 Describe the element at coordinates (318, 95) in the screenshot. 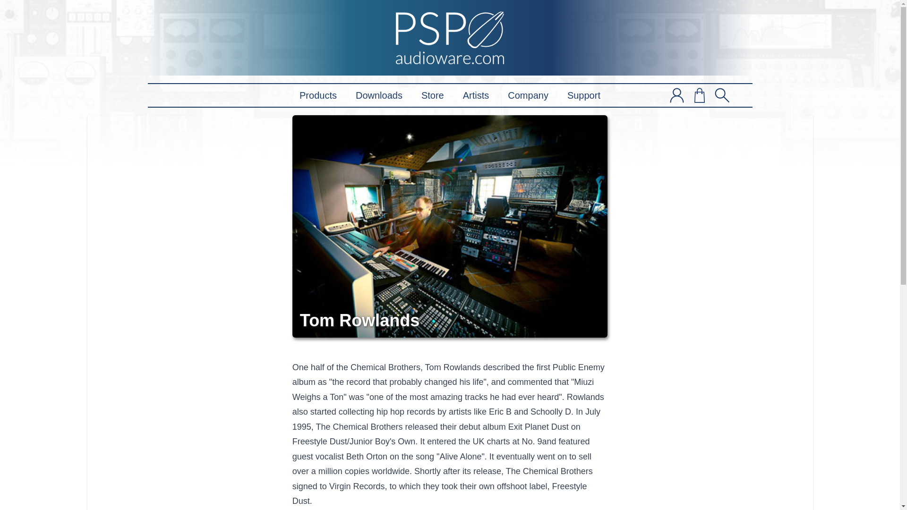

I see `Products` at that location.